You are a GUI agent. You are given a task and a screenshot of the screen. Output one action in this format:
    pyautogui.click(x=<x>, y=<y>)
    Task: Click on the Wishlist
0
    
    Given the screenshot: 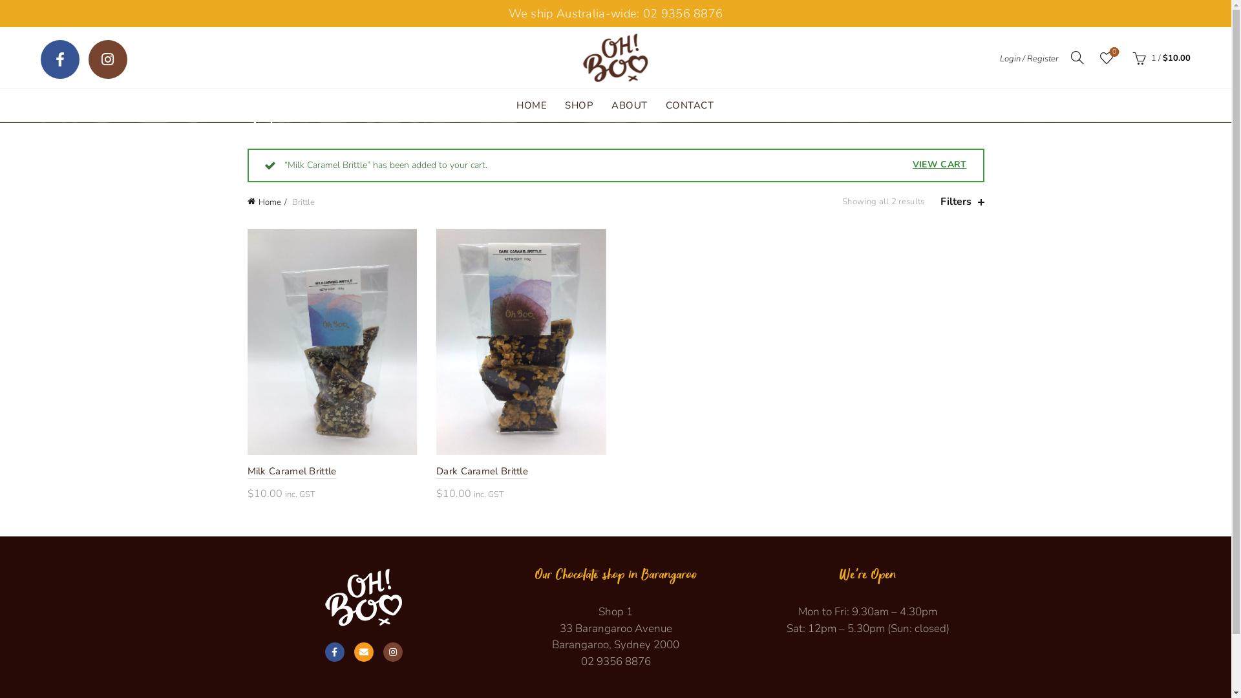 What is the action you would take?
    pyautogui.click(x=1107, y=58)
    